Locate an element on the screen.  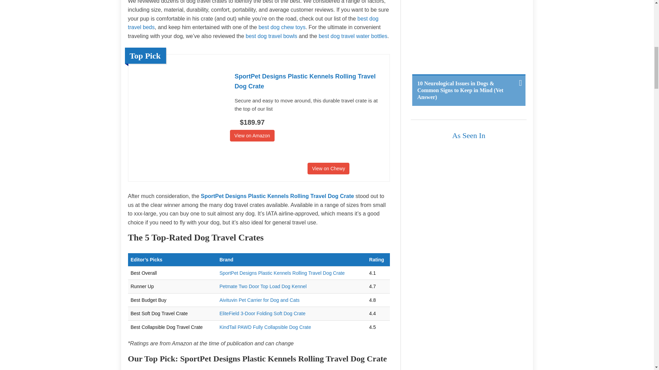
View on Chewy is located at coordinates (328, 169).